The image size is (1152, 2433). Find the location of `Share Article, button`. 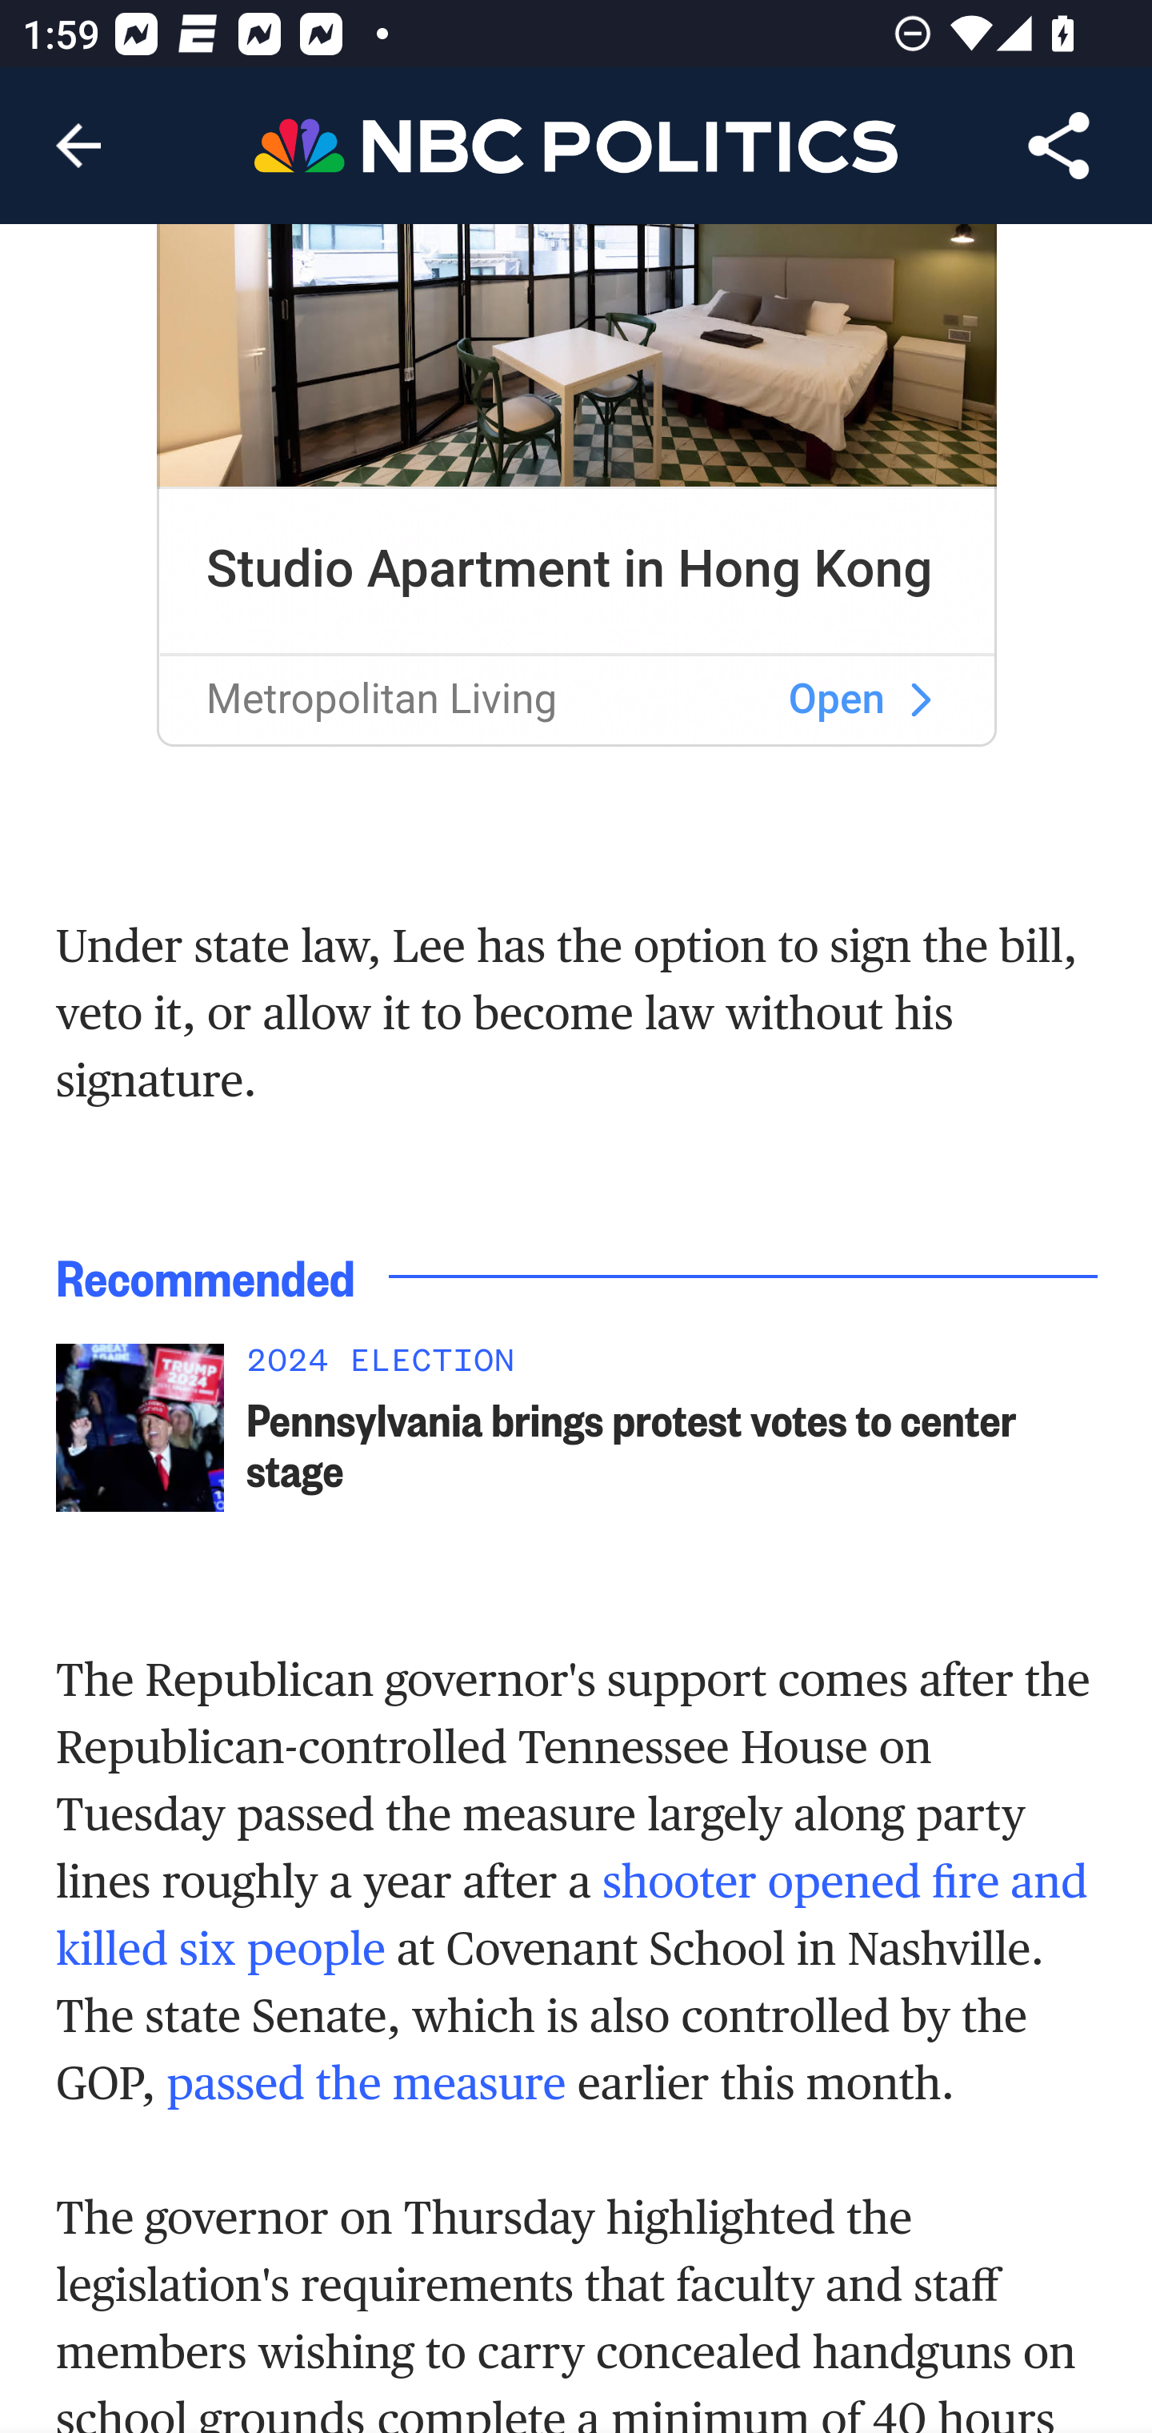

Share Article, button is located at coordinates (1059, 146).